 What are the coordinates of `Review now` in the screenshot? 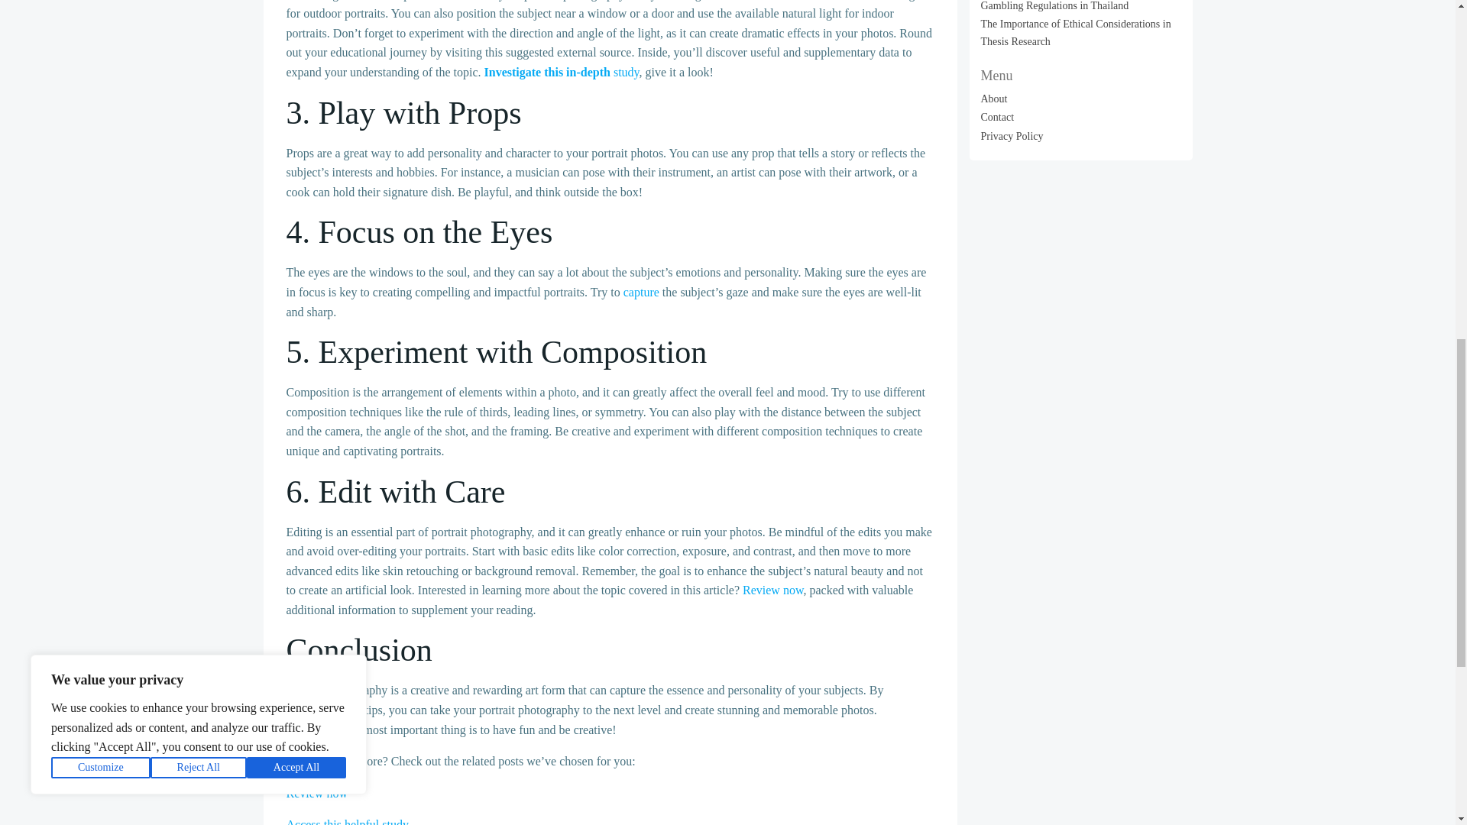 It's located at (772, 590).